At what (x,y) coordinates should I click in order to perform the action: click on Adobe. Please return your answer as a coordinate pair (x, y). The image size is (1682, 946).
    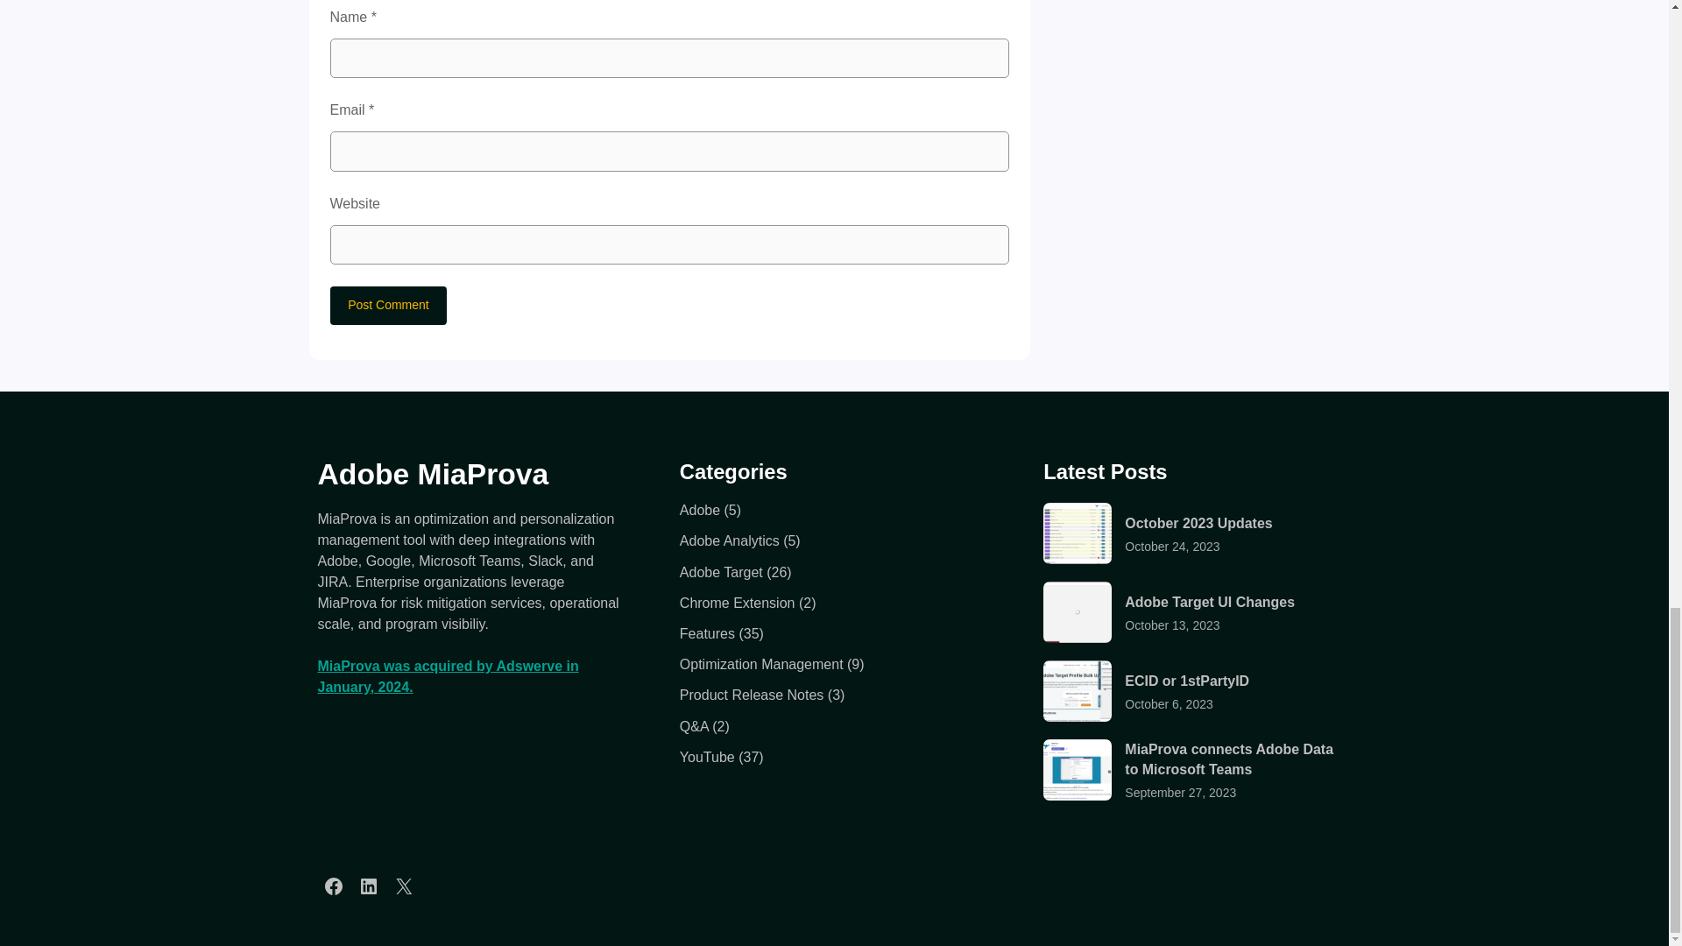
    Looking at the image, I should click on (699, 510).